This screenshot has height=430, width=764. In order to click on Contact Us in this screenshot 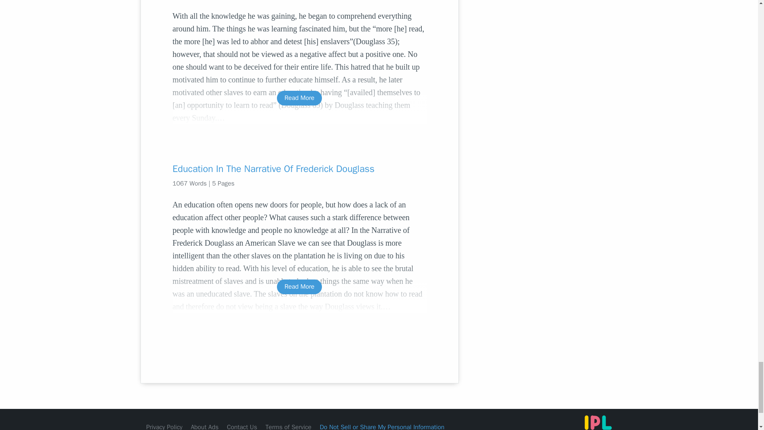, I will do `click(242, 426)`.